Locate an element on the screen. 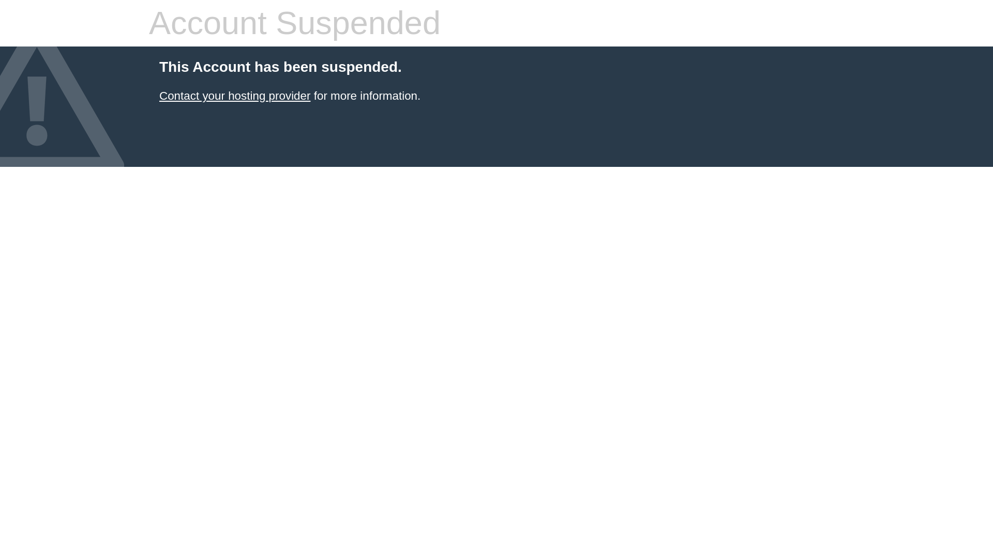 The width and height of the screenshot is (993, 558). Contact your hosting provider is located at coordinates (234, 95).